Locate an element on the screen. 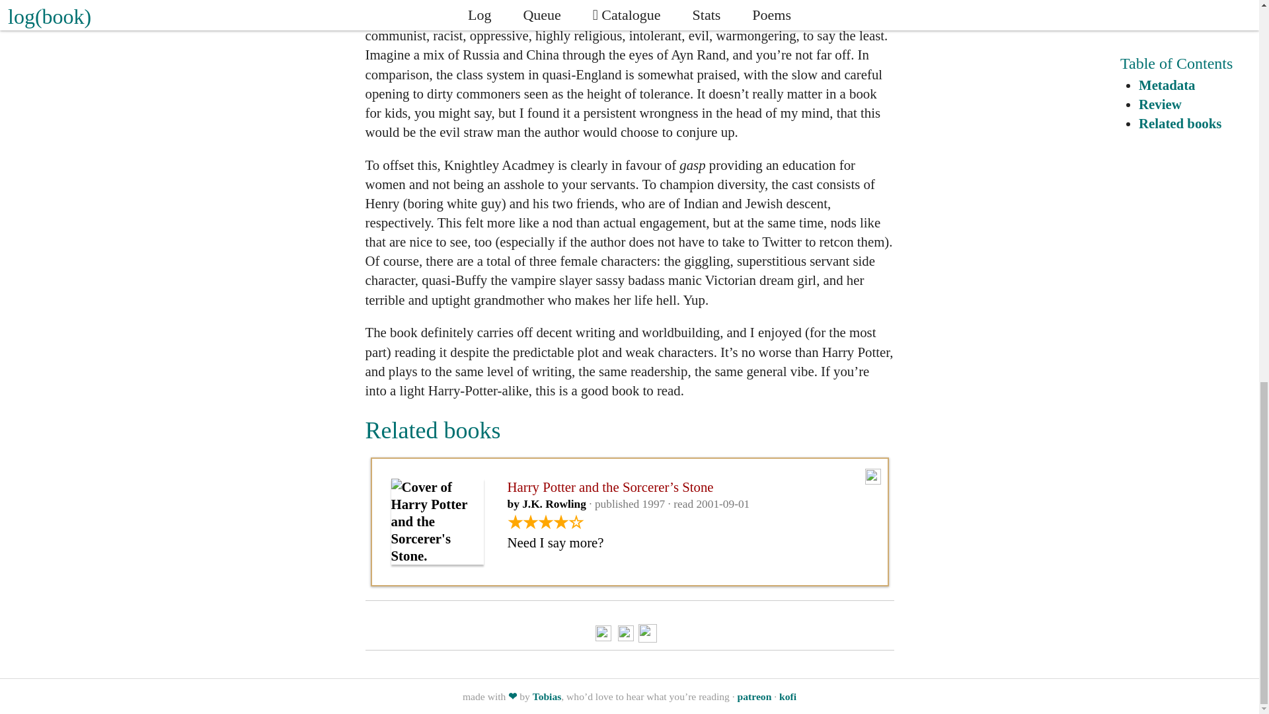  Tobias is located at coordinates (547, 696).